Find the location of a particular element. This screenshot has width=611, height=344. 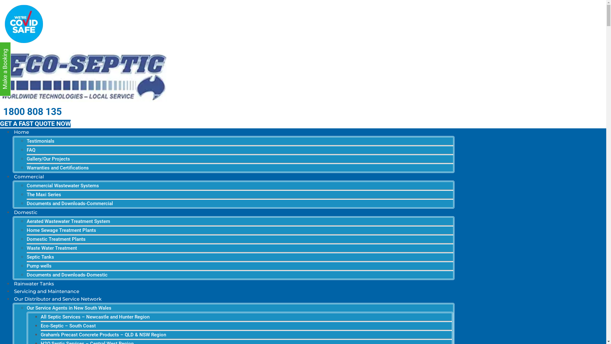

Our Distributor and Service Network is located at coordinates (58, 299).